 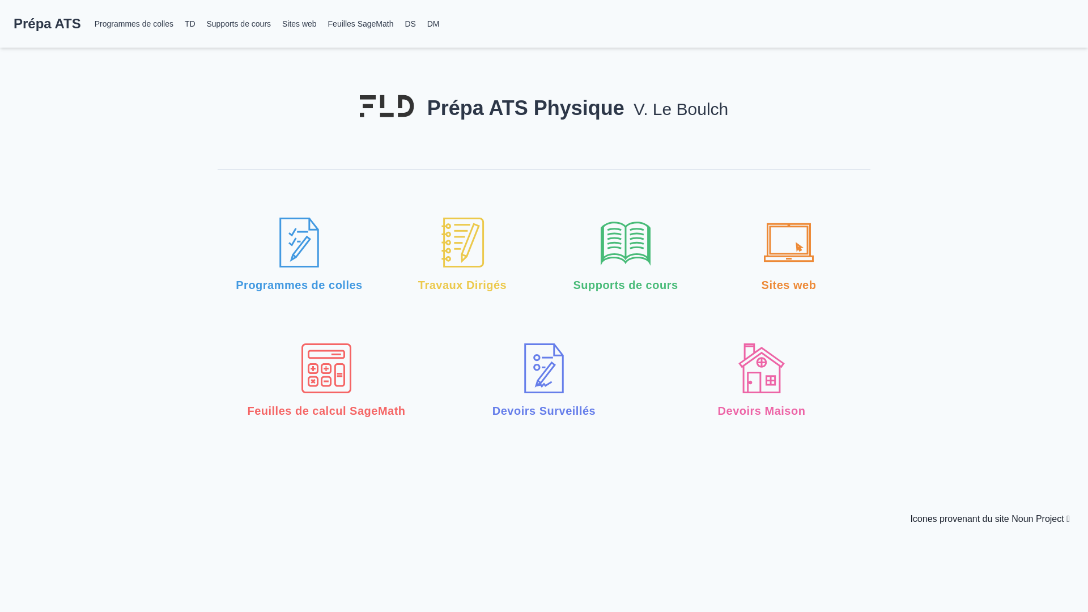 What do you see at coordinates (789, 256) in the screenshot?
I see `Sites web` at bounding box center [789, 256].